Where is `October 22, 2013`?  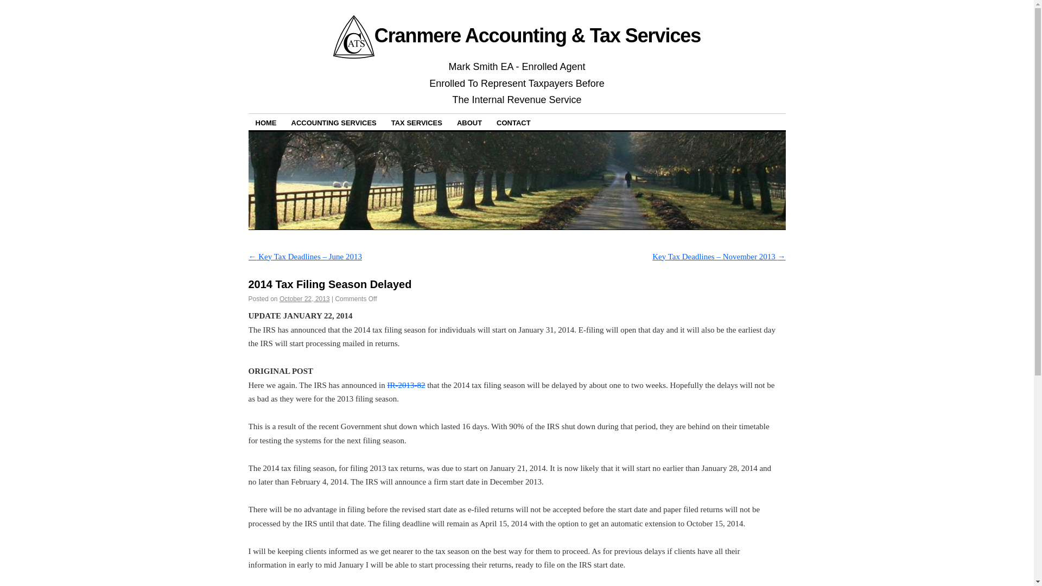 October 22, 2013 is located at coordinates (304, 299).